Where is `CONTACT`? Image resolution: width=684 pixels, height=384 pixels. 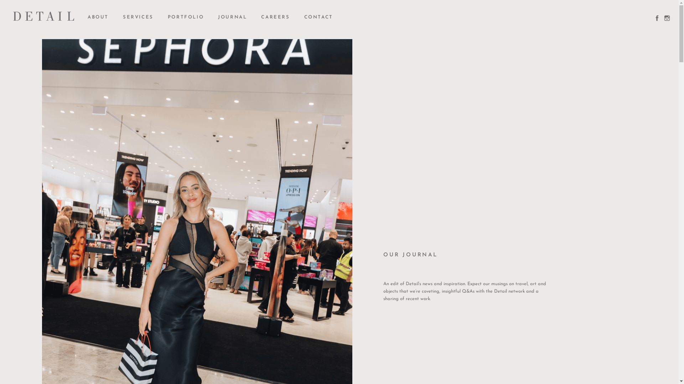 CONTACT is located at coordinates (318, 17).